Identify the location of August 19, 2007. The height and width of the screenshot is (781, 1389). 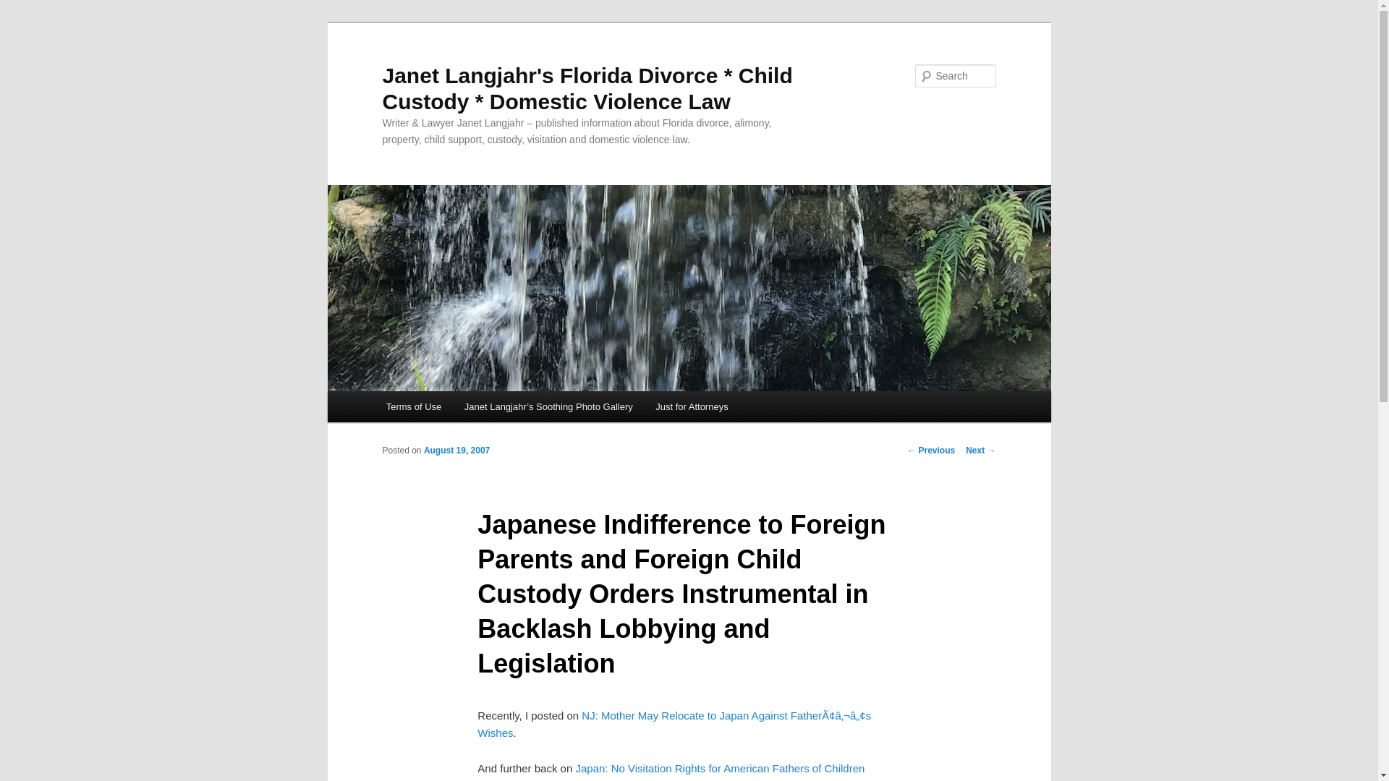
(456, 450).